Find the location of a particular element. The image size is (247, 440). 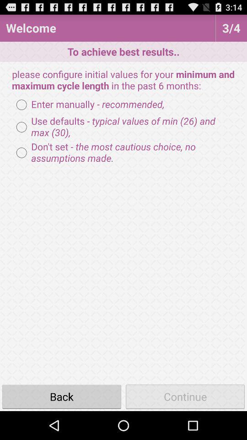

press icon to the right of the back is located at coordinates (185, 396).